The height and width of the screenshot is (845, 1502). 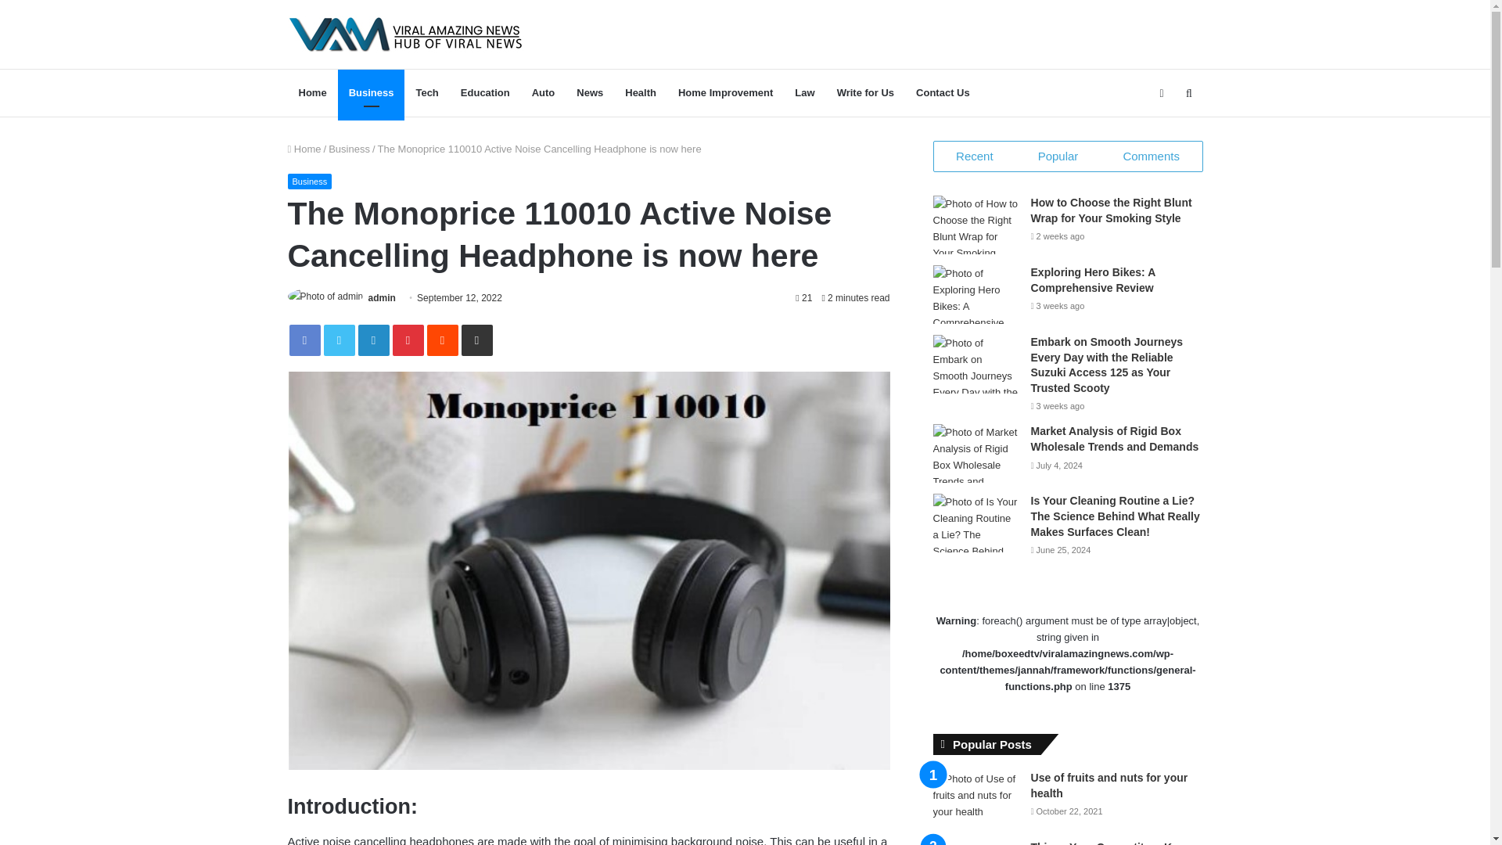 What do you see at coordinates (374, 340) in the screenshot?
I see `LinkedIn` at bounding box center [374, 340].